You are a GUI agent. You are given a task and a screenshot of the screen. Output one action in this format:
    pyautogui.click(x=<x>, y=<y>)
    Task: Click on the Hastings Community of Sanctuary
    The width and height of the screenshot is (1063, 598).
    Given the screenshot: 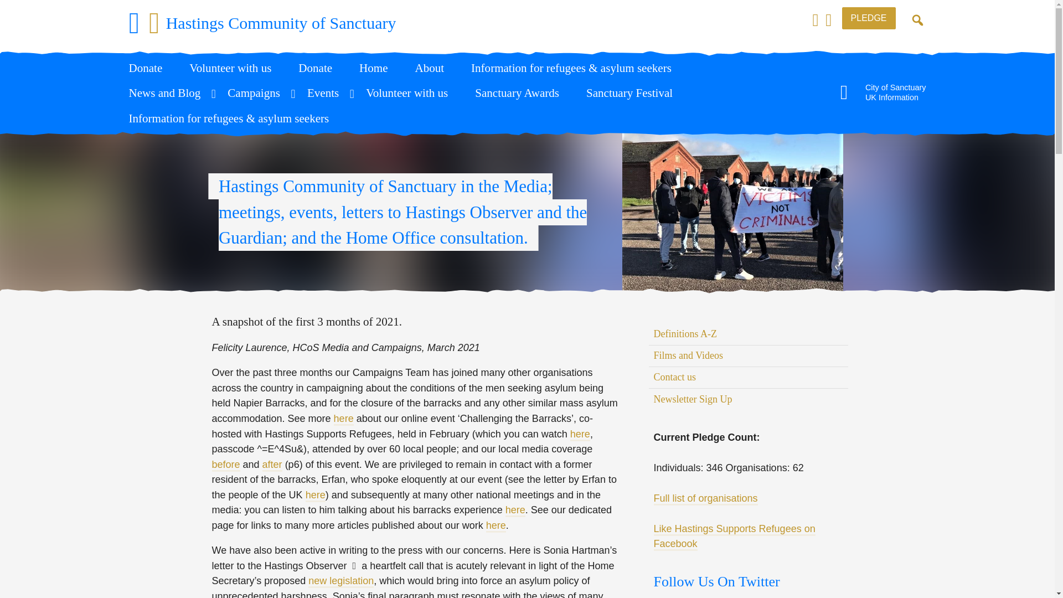 What is the action you would take?
    pyautogui.click(x=262, y=23)
    